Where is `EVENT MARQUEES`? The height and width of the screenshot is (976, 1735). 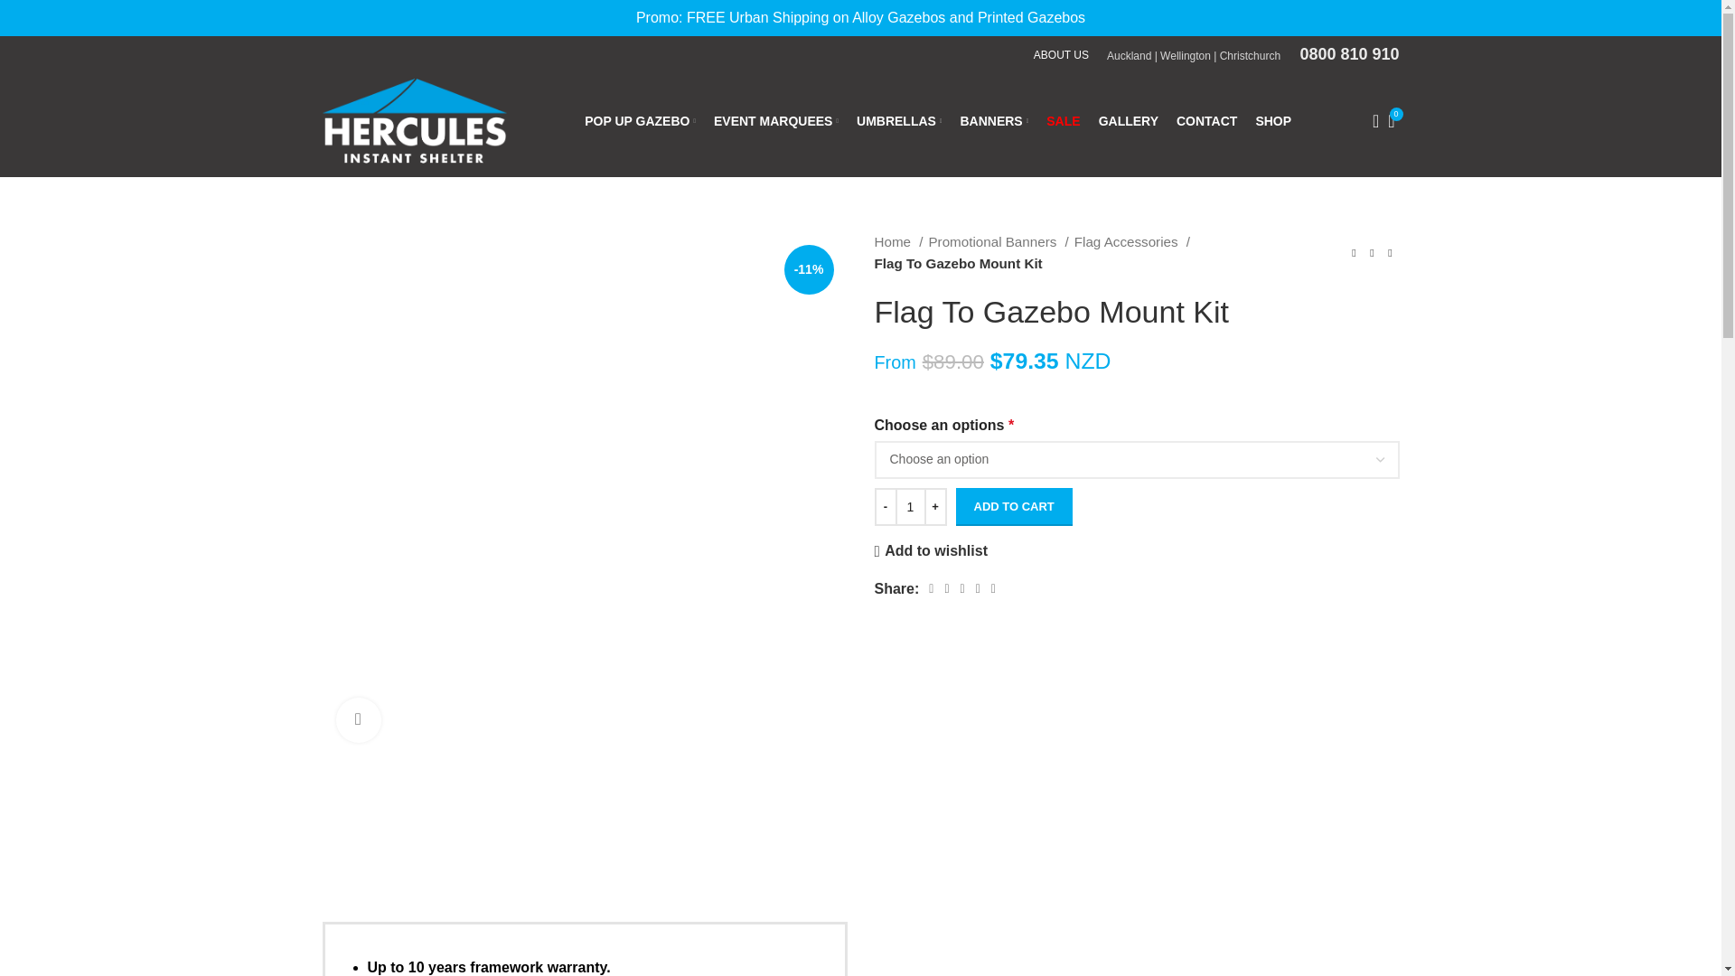
EVENT MARQUEES is located at coordinates (775, 121).